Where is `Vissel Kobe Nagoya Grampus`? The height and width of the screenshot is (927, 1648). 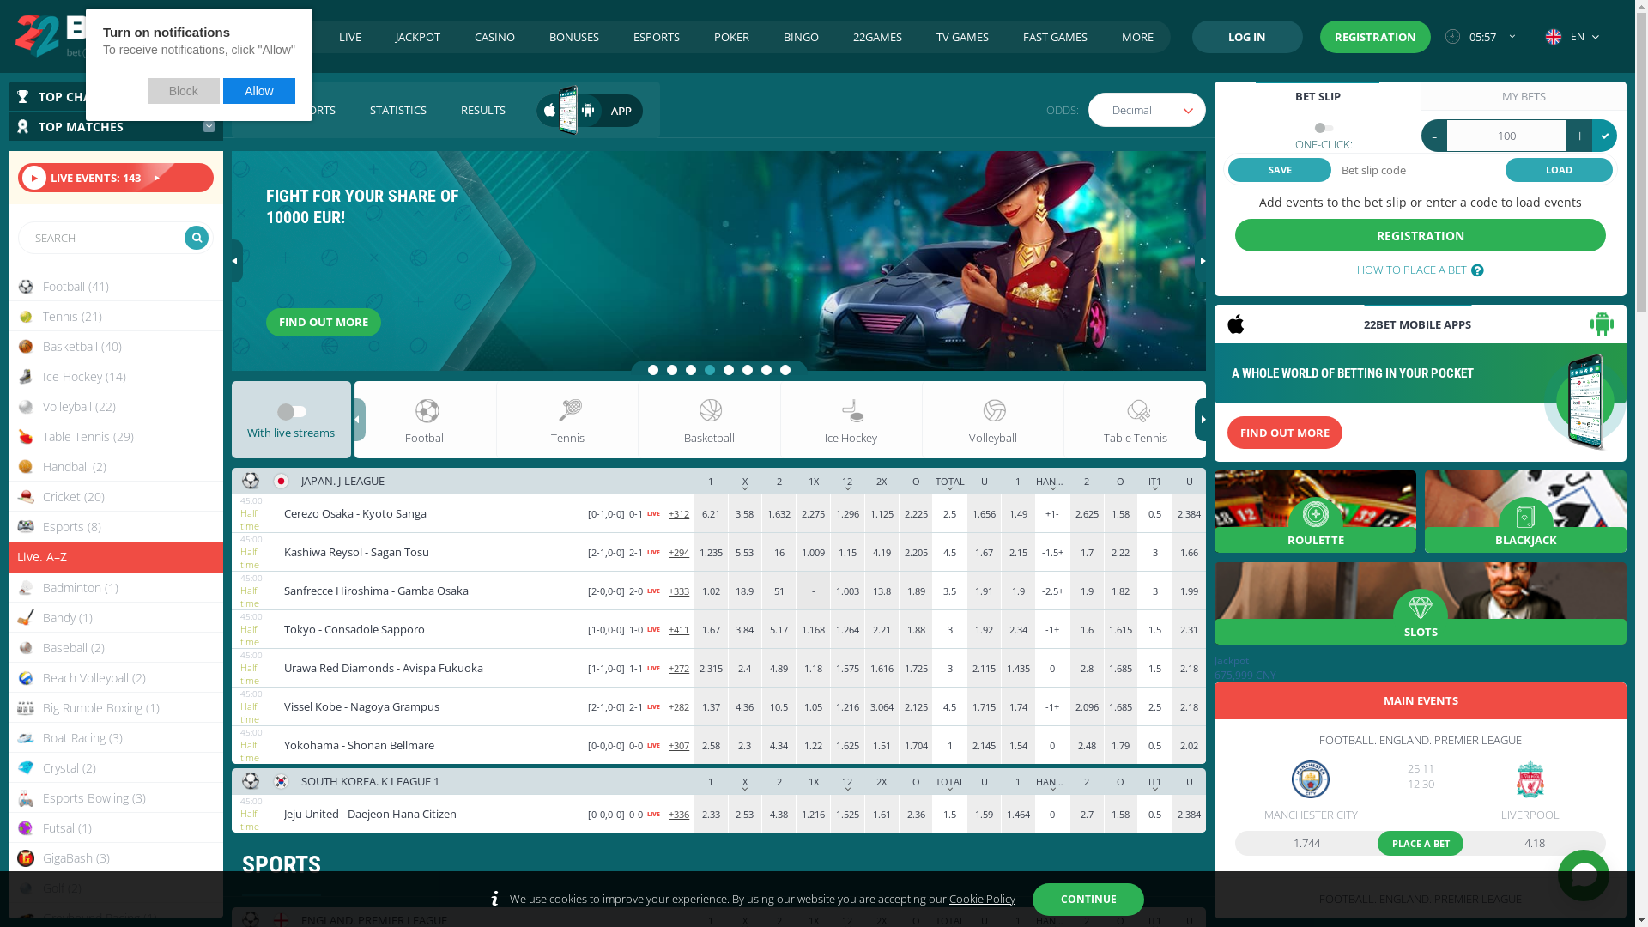 Vissel Kobe Nagoya Grampus is located at coordinates (430, 706).